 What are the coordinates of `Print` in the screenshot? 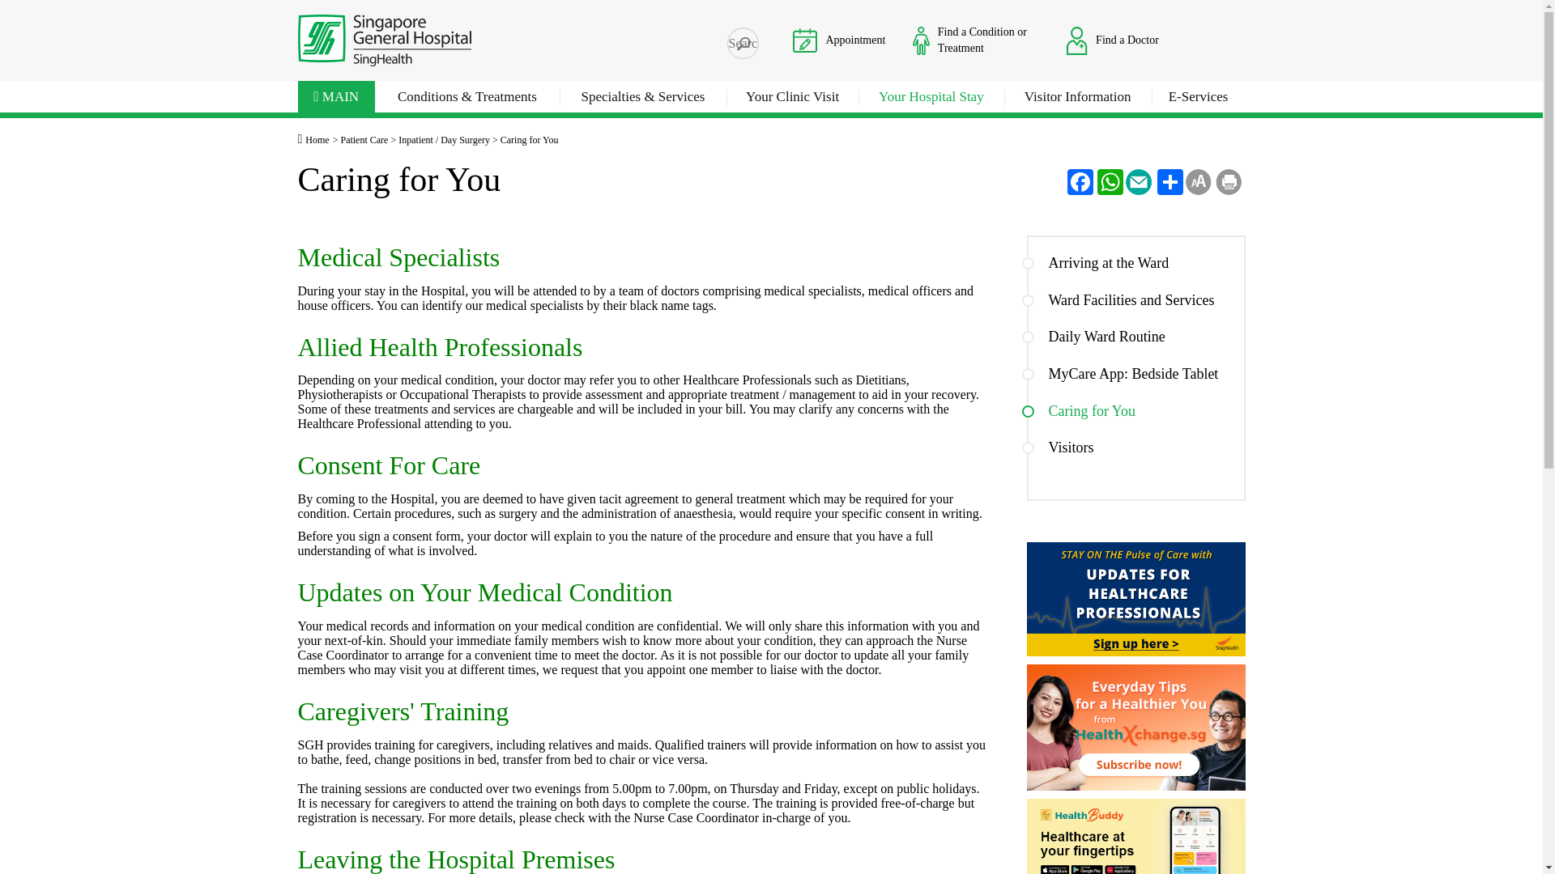 It's located at (1228, 181).